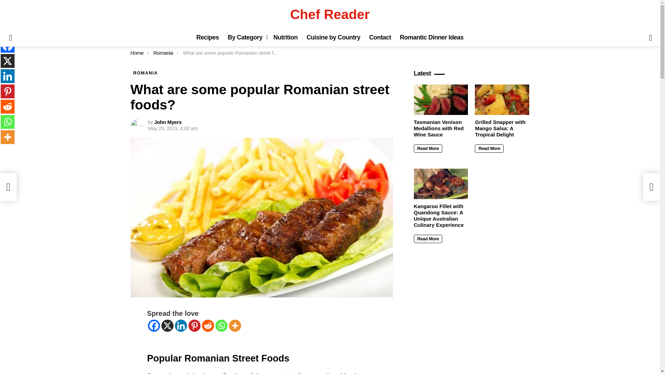  What do you see at coordinates (168, 122) in the screenshot?
I see `John Myers` at bounding box center [168, 122].